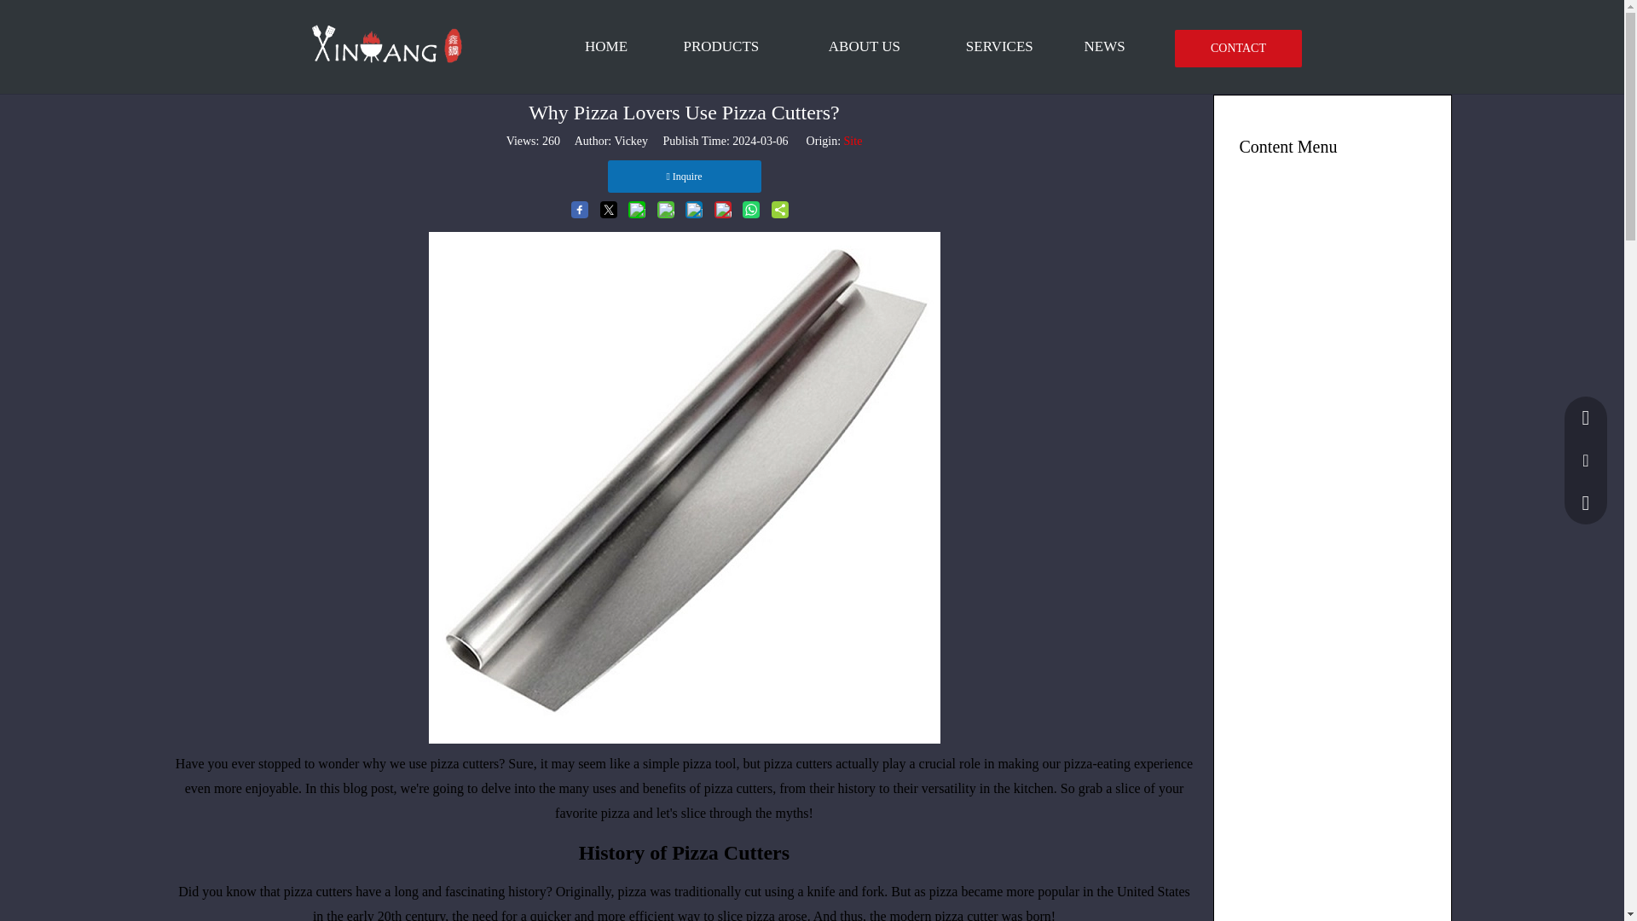  What do you see at coordinates (464, 762) in the screenshot?
I see `pizza cutters` at bounding box center [464, 762].